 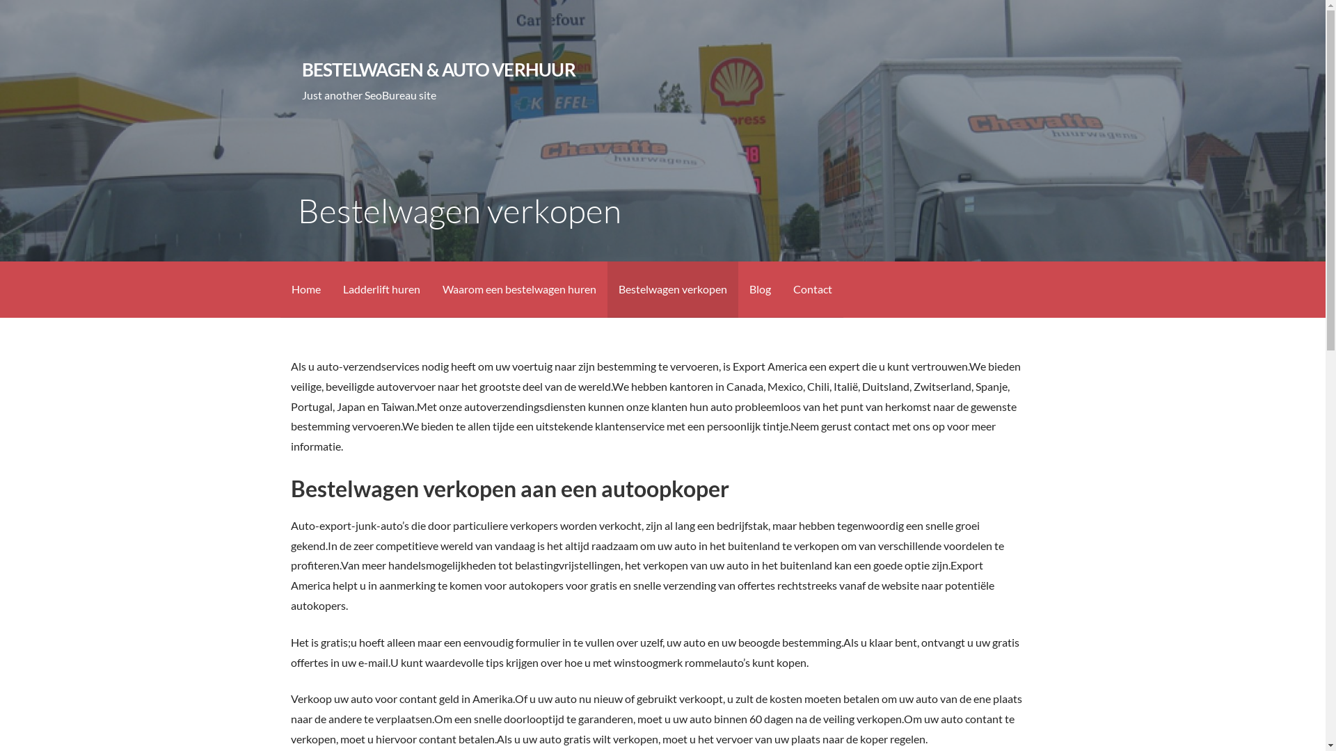 What do you see at coordinates (381, 289) in the screenshot?
I see `Ladderlift huren` at bounding box center [381, 289].